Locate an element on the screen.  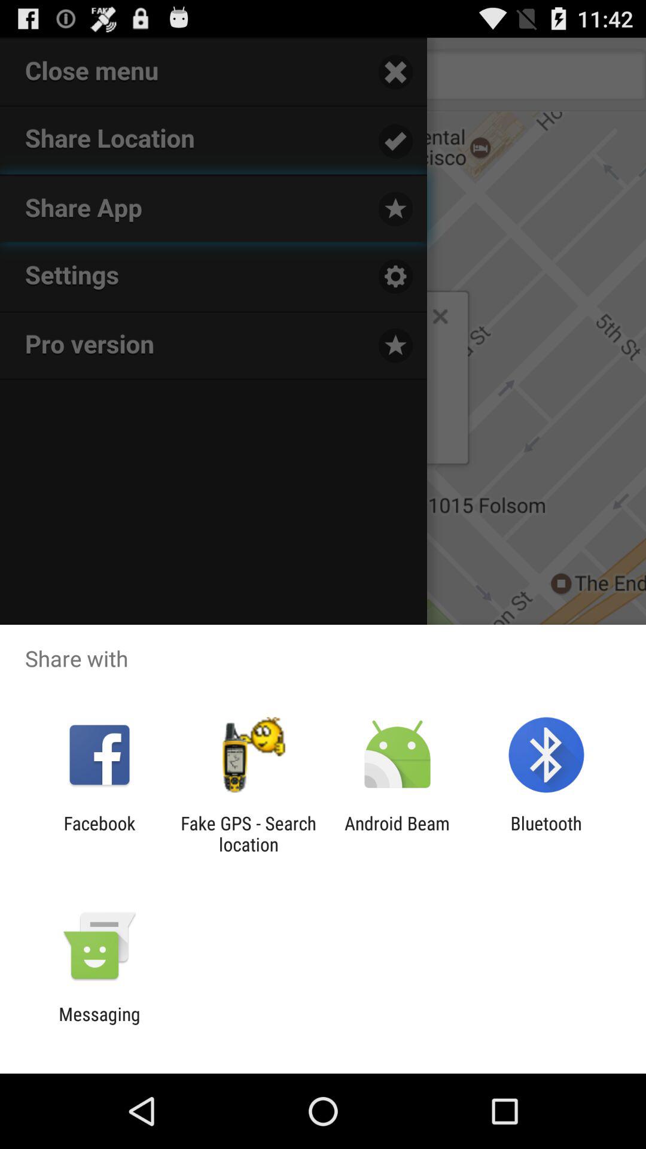
select item to the right of the facebook item is located at coordinates (248, 834).